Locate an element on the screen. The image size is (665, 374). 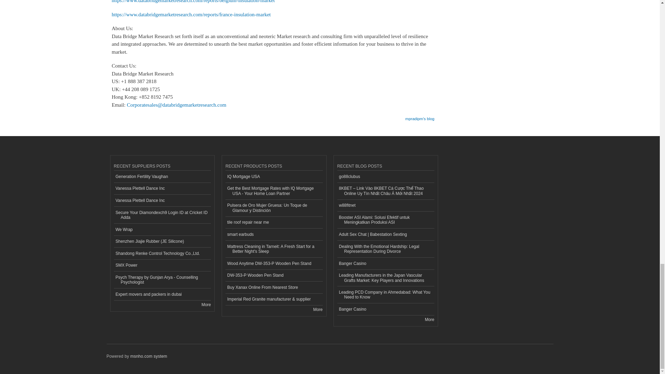
Secure Your Diamondexch9 Login ID at Cricket ID Adda is located at coordinates (162, 215).